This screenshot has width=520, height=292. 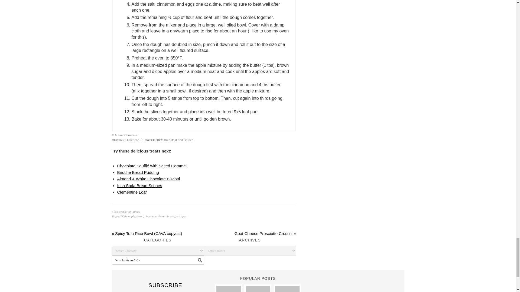 What do you see at coordinates (166, 216) in the screenshot?
I see `dessert bread` at bounding box center [166, 216].